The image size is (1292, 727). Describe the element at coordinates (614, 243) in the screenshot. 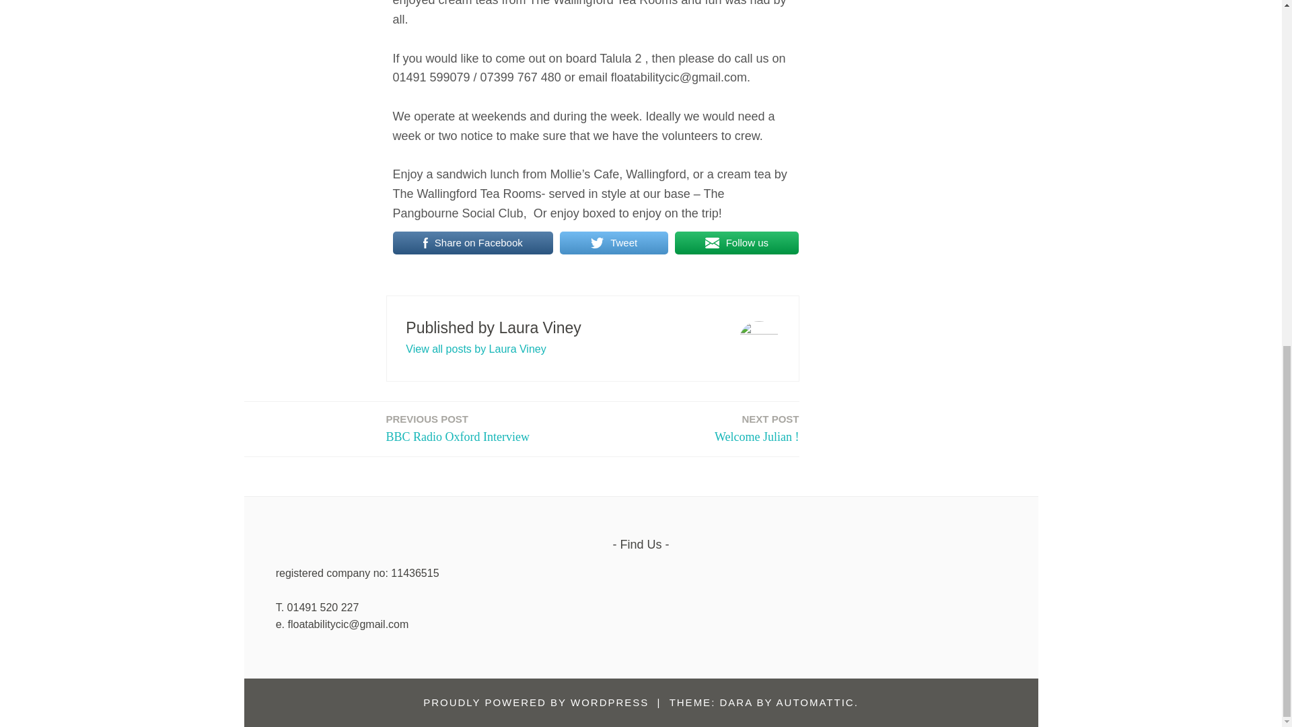

I see `PROUDLY POWERED BY WORDPRESS` at that location.